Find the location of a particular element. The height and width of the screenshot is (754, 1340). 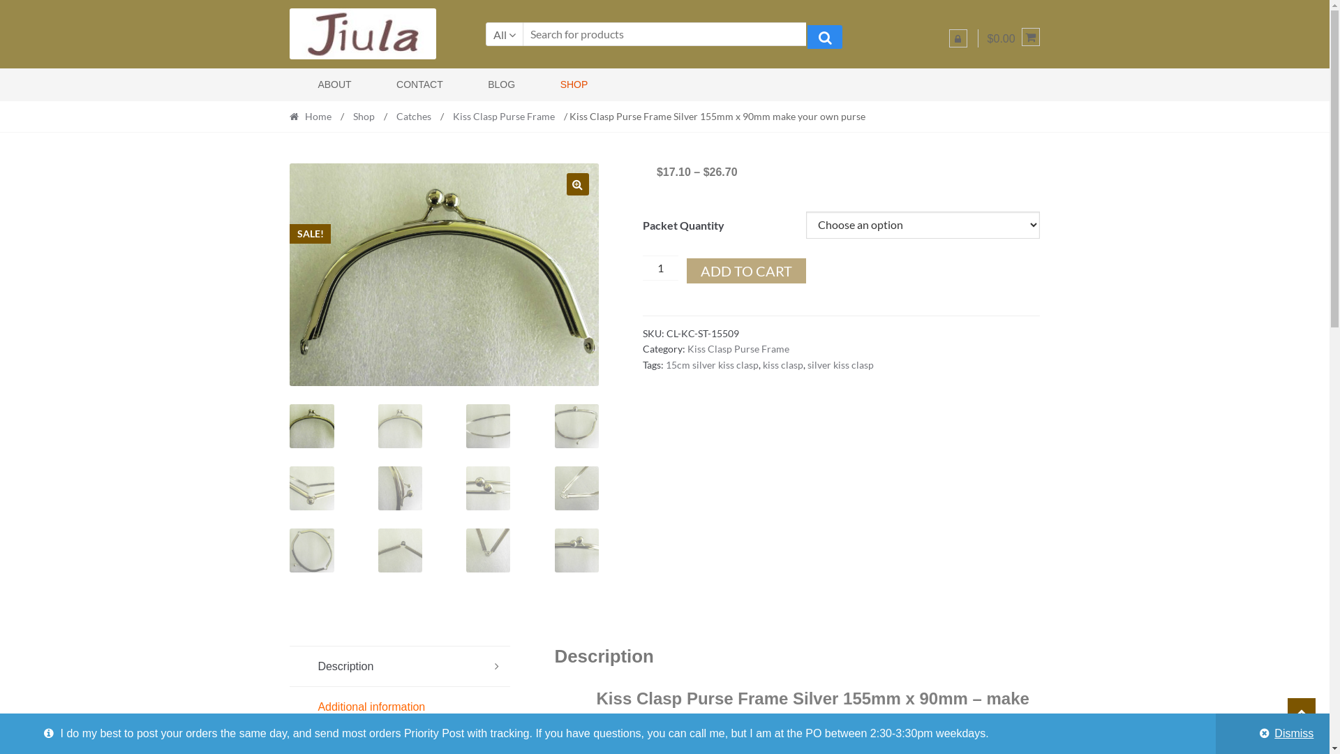

$0.00 is located at coordinates (1013, 39).